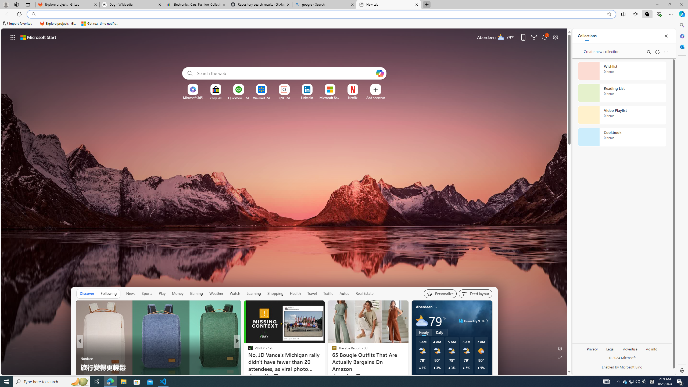  I want to click on Gaming, so click(196, 293).